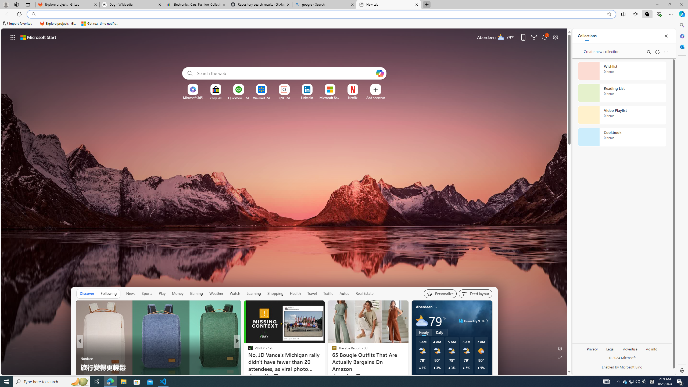  I want to click on Gaming, so click(196, 293).